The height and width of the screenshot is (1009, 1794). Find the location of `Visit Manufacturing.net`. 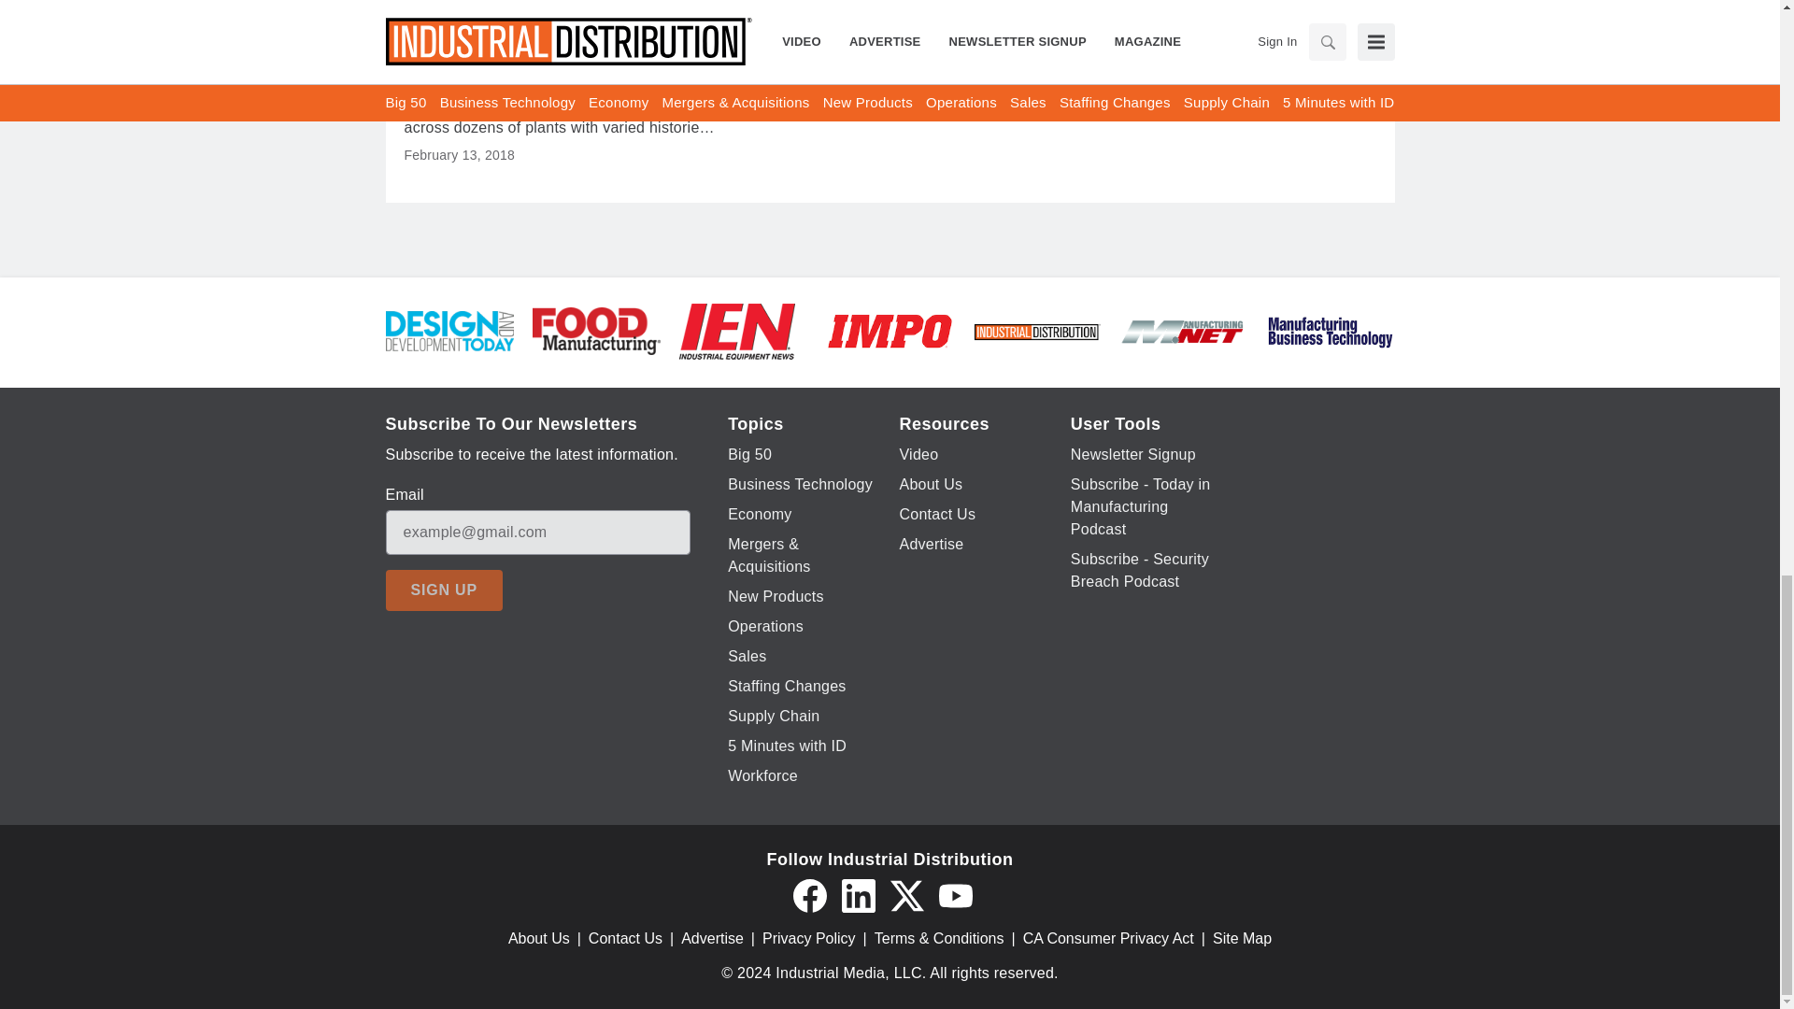

Visit Manufacturing.net is located at coordinates (1183, 329).